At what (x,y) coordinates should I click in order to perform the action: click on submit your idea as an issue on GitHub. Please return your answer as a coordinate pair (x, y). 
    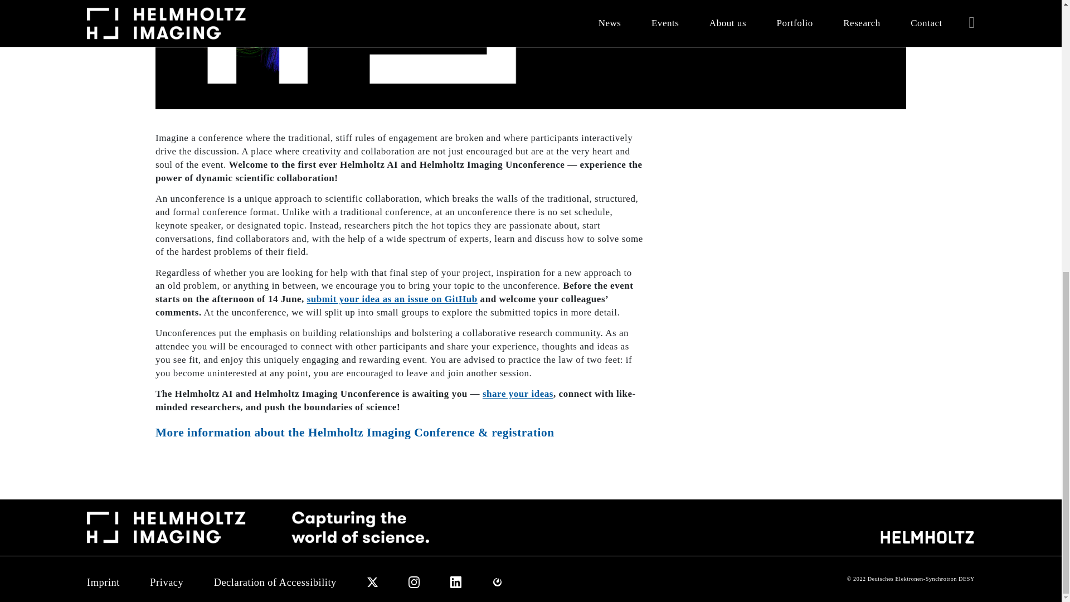
    Looking at the image, I should click on (392, 299).